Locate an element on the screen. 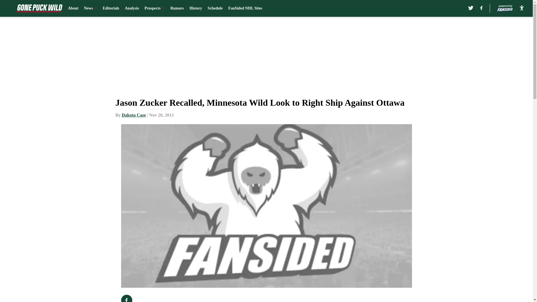 This screenshot has width=537, height=302. About is located at coordinates (73, 8).